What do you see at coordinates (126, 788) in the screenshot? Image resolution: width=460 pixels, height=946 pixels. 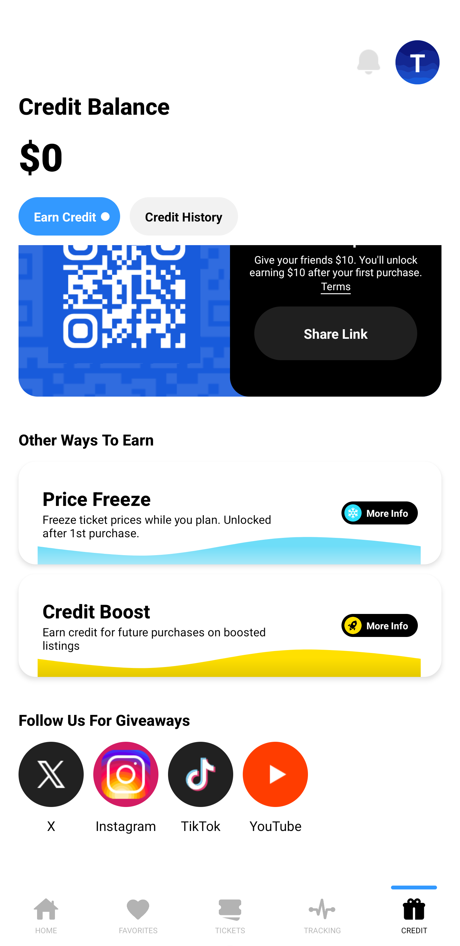 I see `Instagram` at bounding box center [126, 788].